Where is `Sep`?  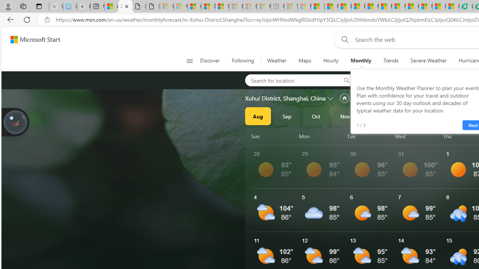 Sep is located at coordinates (287, 116).